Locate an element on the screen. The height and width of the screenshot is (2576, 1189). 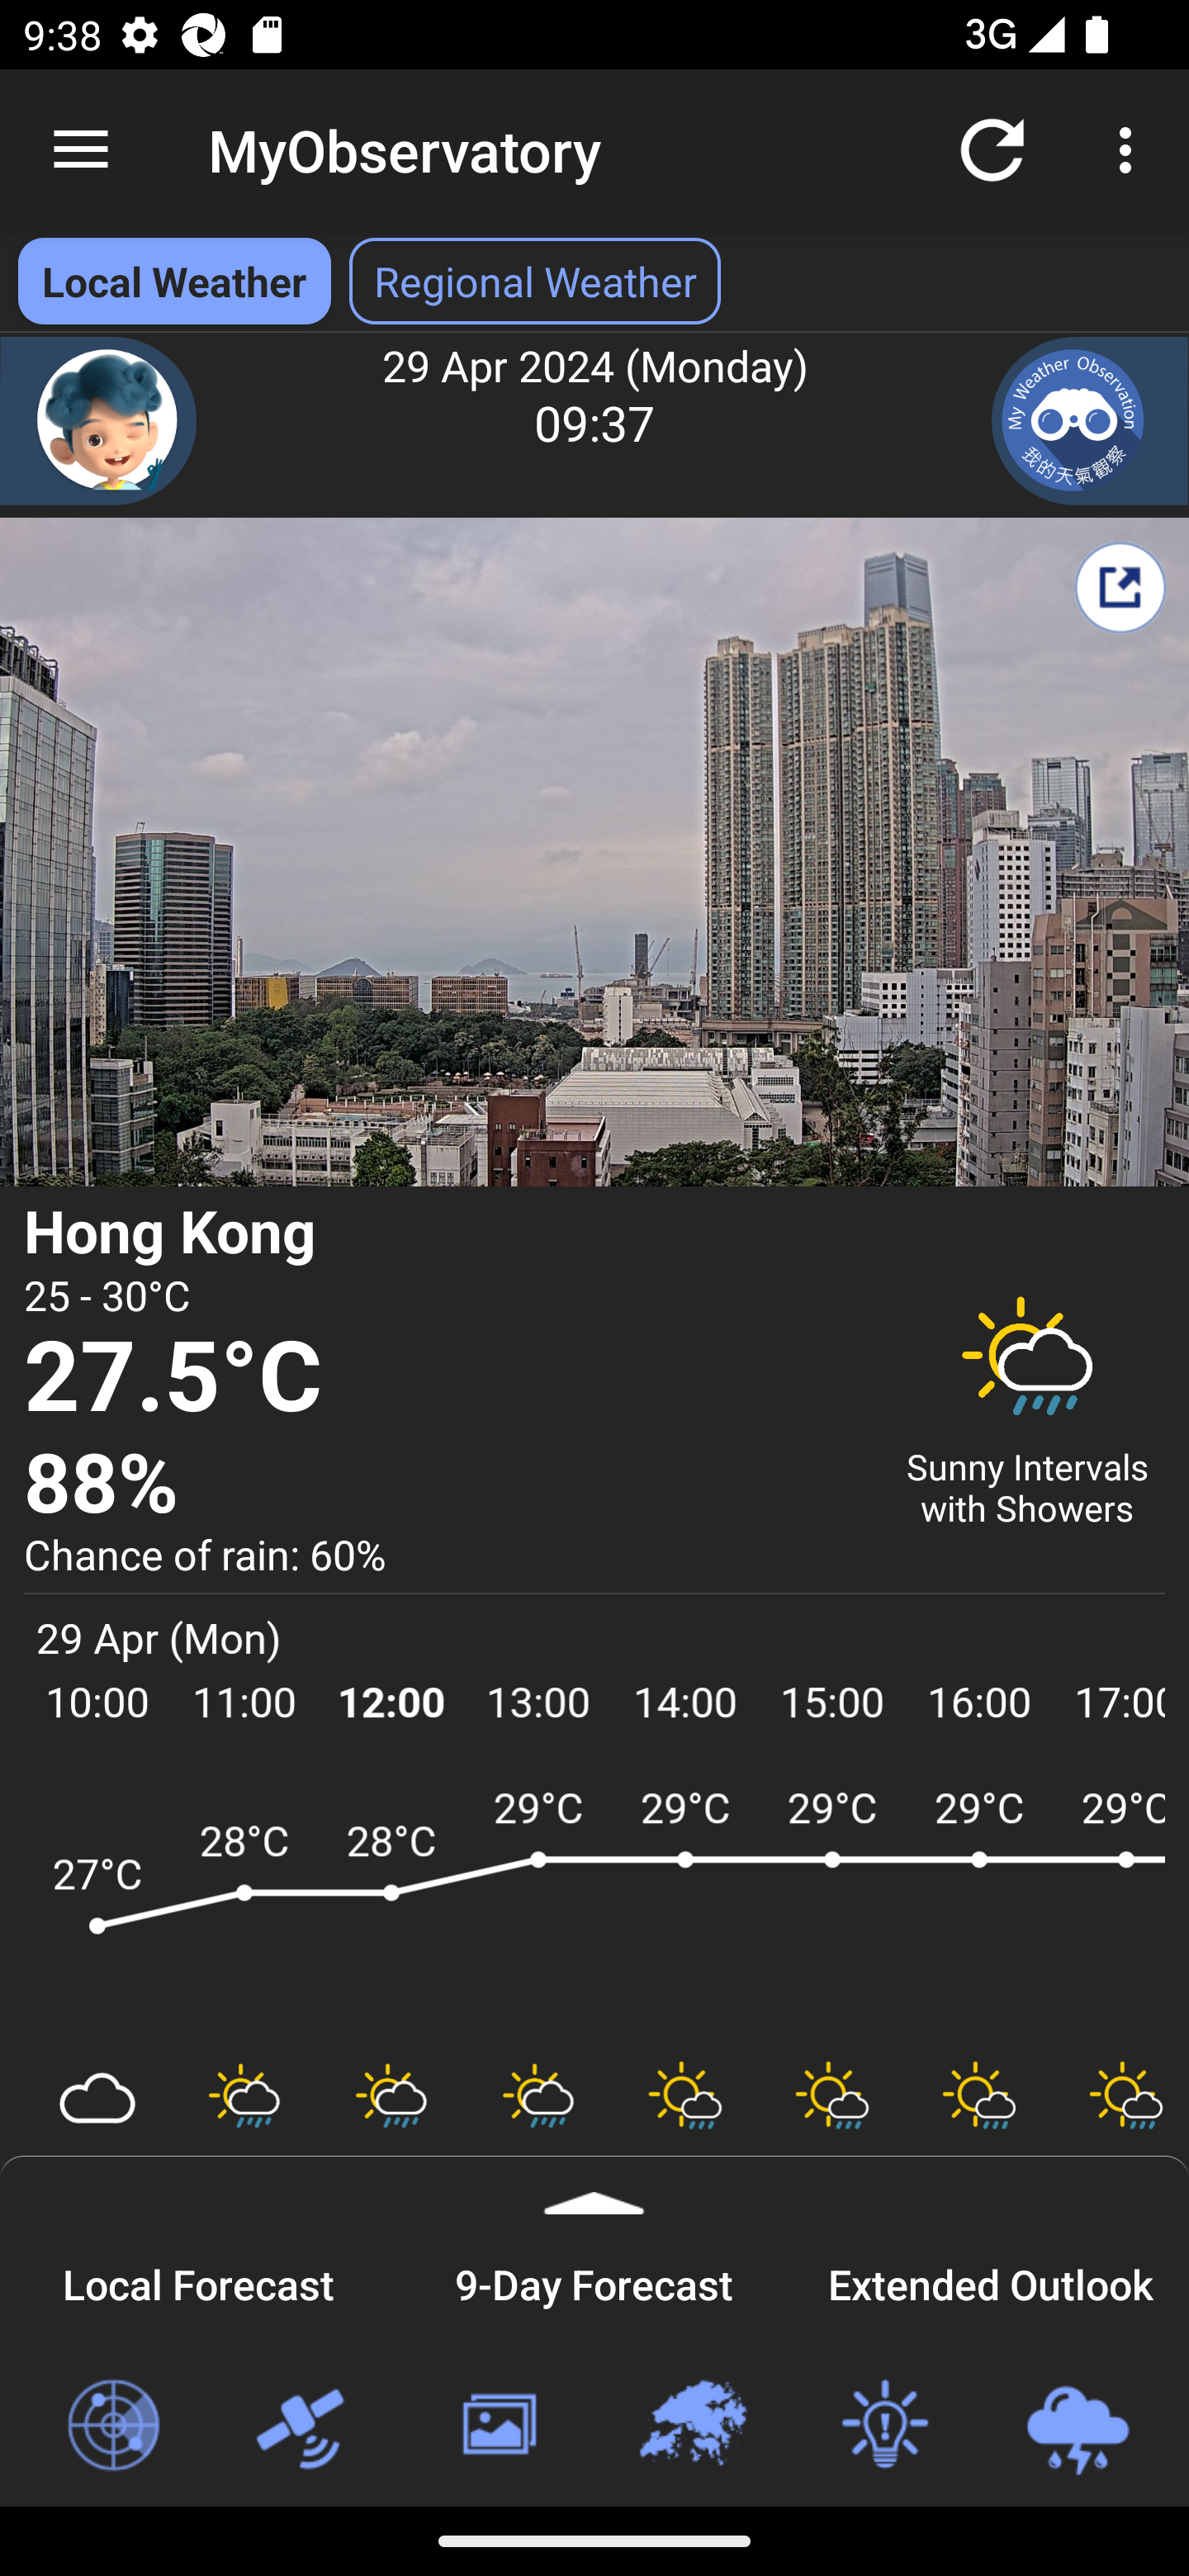
ARWF is located at coordinates (594, 1907).